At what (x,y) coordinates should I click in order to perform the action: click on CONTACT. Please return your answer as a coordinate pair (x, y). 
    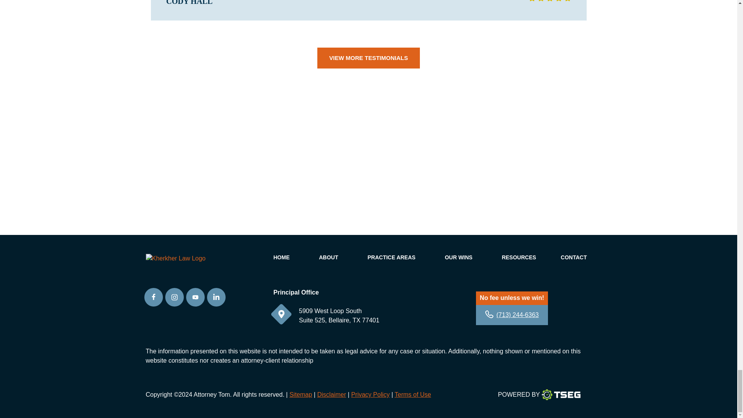
    Looking at the image, I should click on (574, 257).